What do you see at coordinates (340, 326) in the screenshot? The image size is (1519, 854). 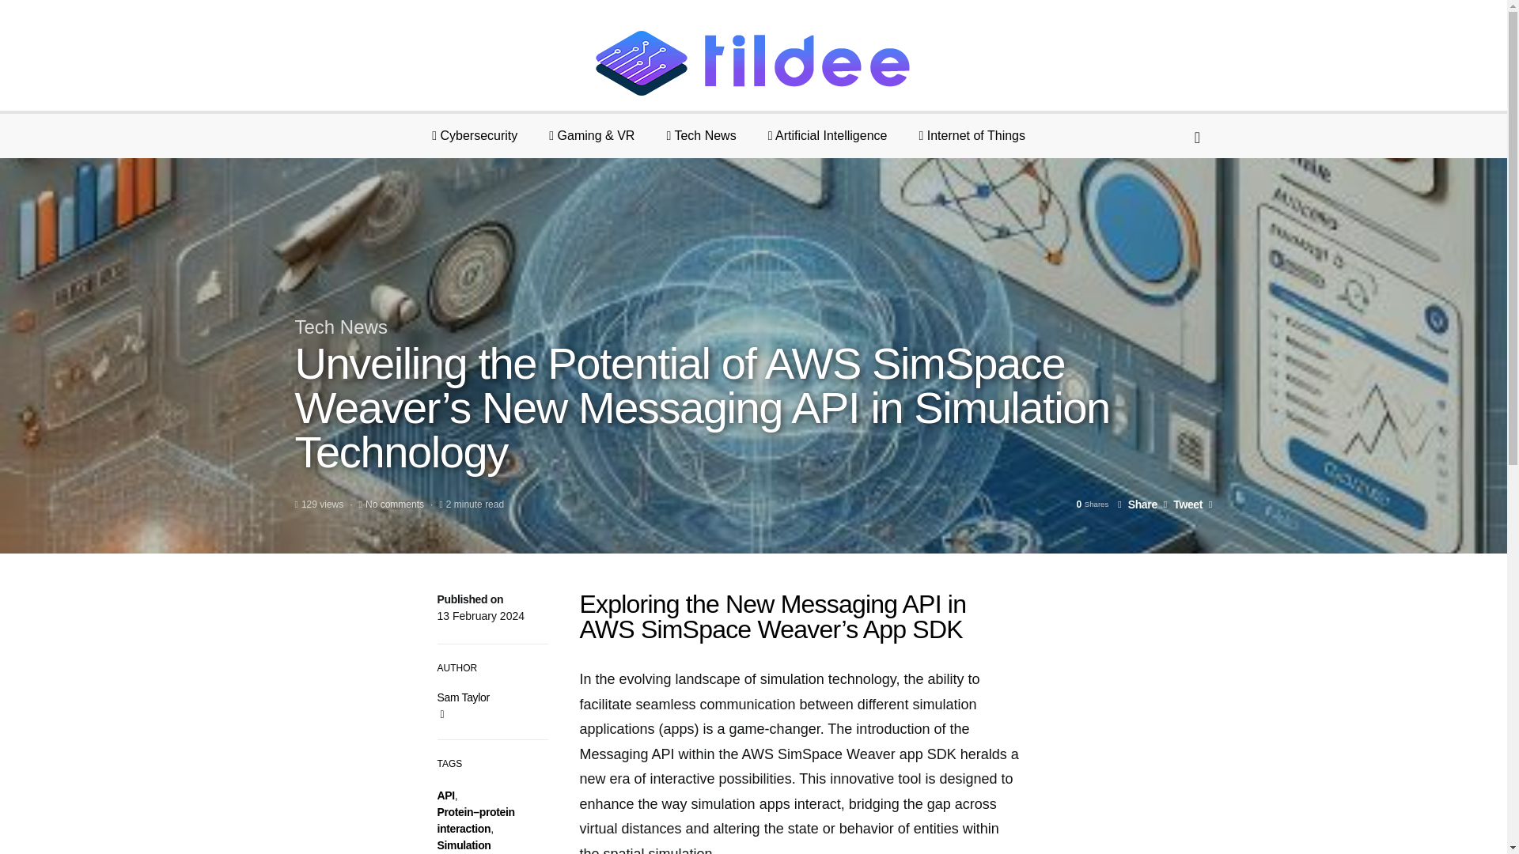 I see `Tech News` at bounding box center [340, 326].